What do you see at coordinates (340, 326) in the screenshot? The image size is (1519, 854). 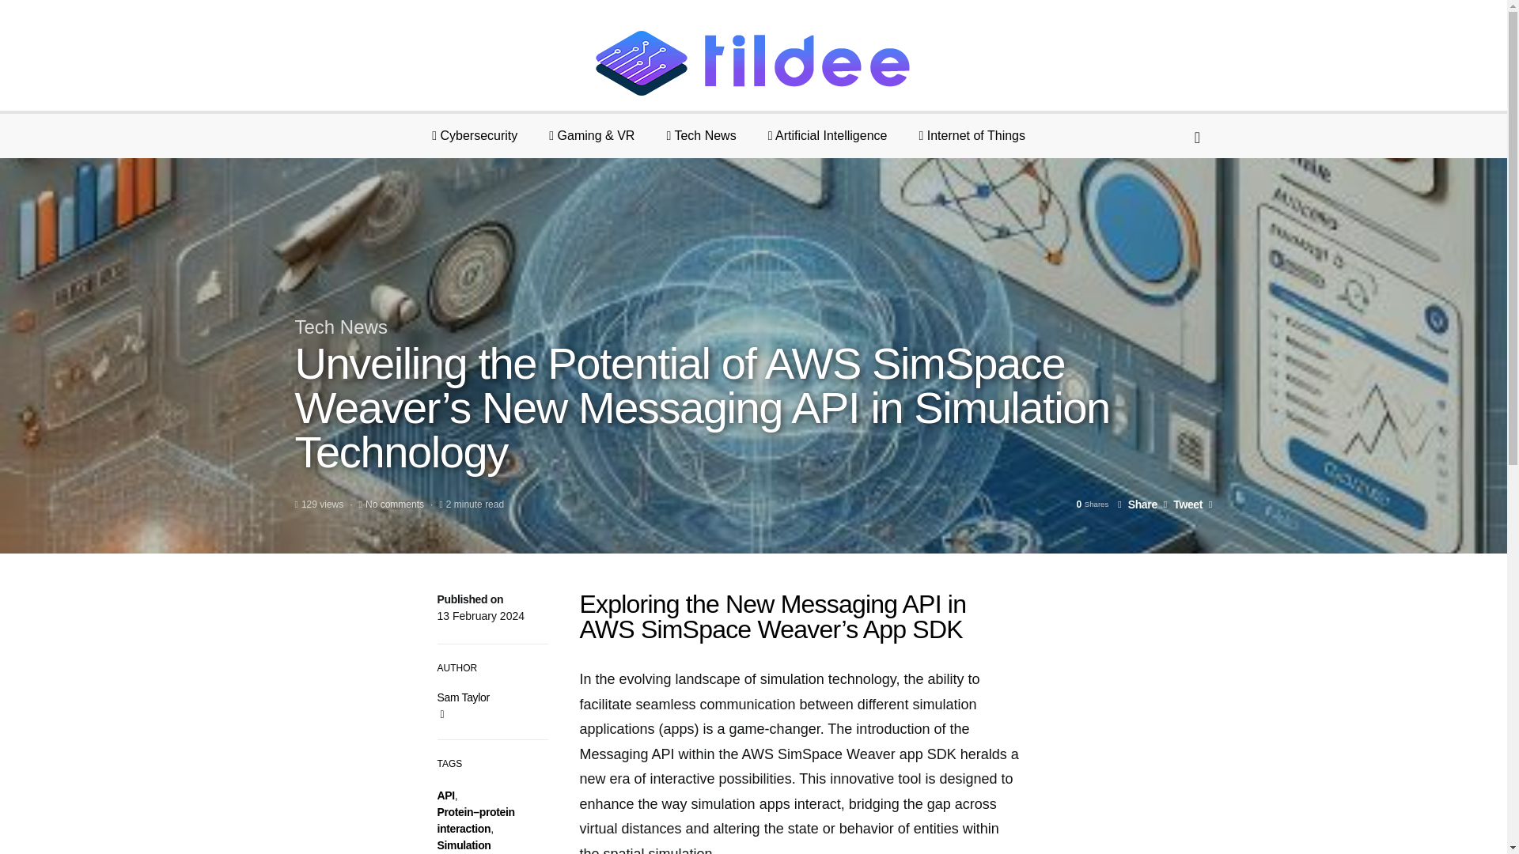 I see `Tech News` at bounding box center [340, 326].